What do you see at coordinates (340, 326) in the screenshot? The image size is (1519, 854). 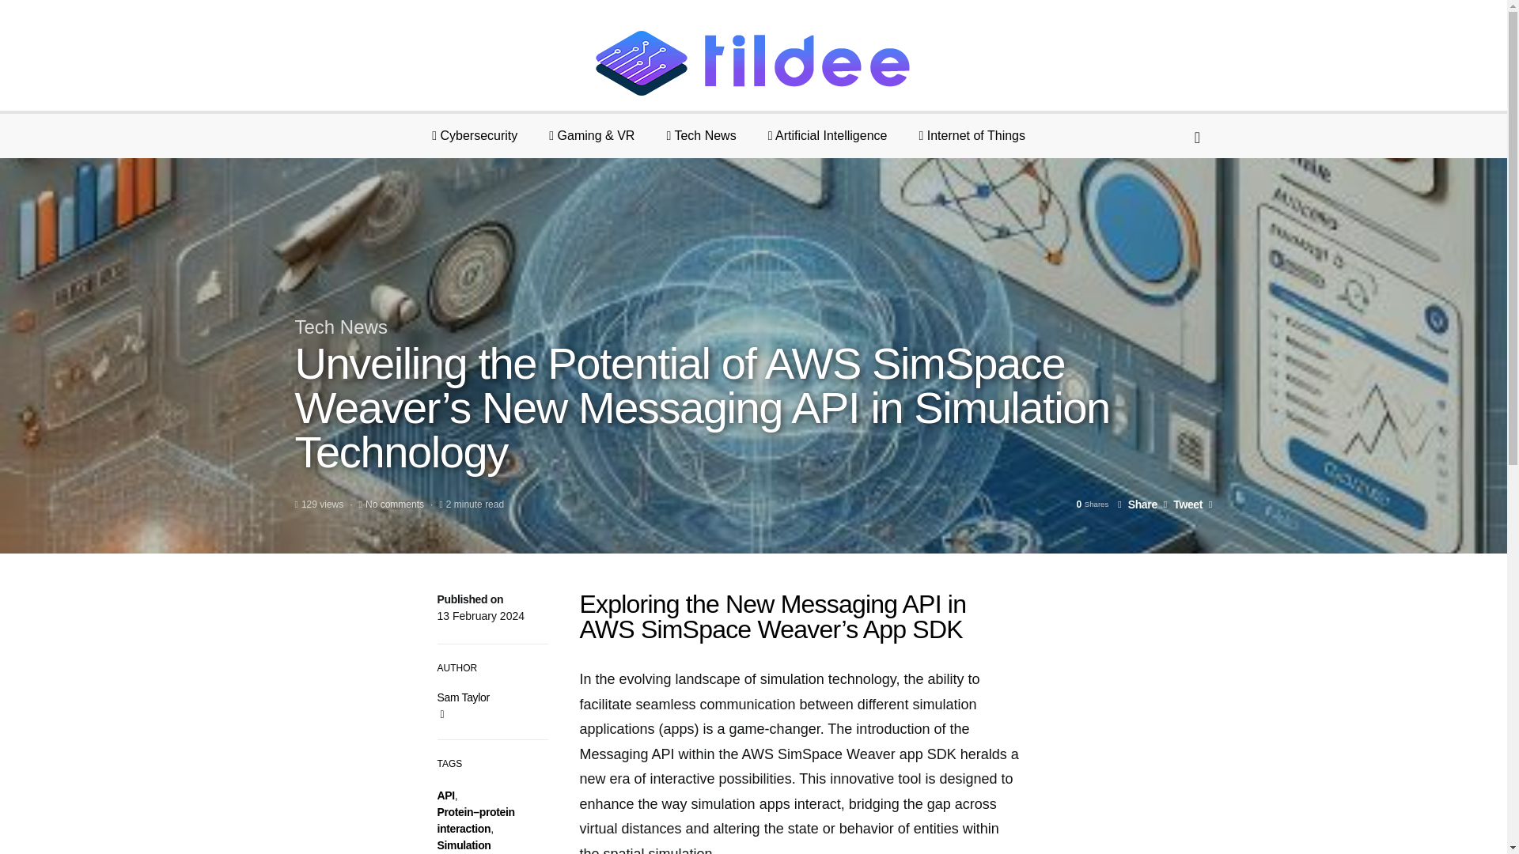 I see `Tech News` at bounding box center [340, 326].